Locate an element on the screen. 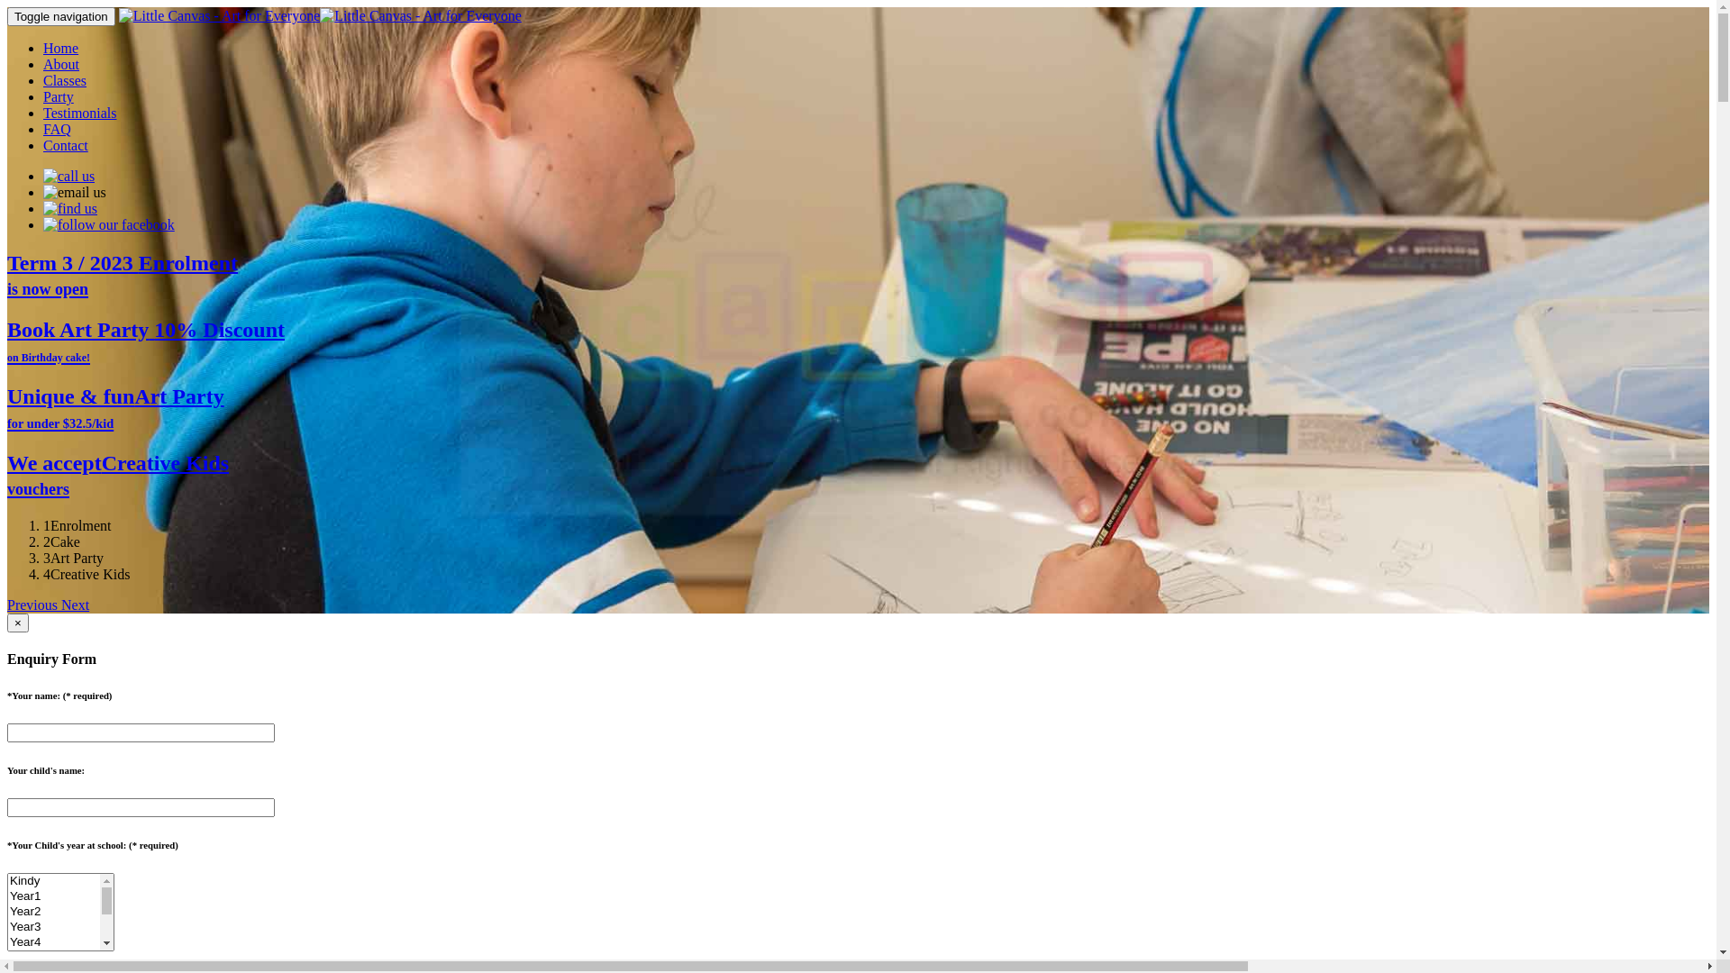 The image size is (1730, 973). Testimonials is located at coordinates (80, 114).